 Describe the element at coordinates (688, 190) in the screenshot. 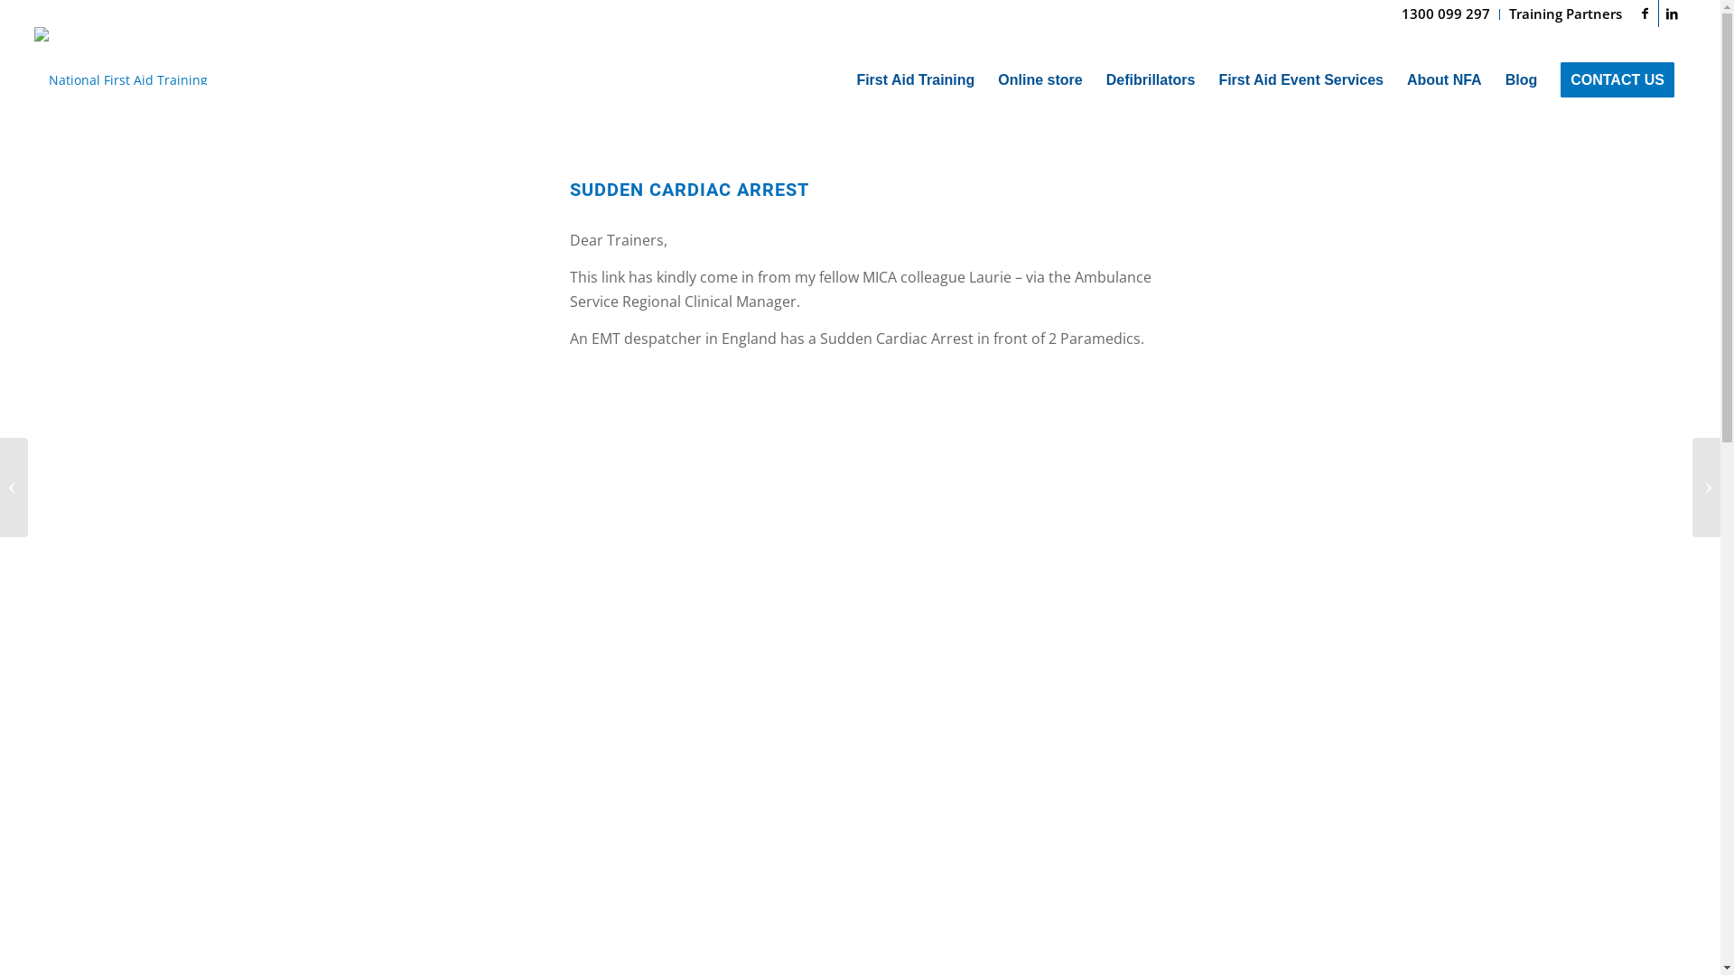

I see `SUDDEN CARDIAC ARREST` at that location.